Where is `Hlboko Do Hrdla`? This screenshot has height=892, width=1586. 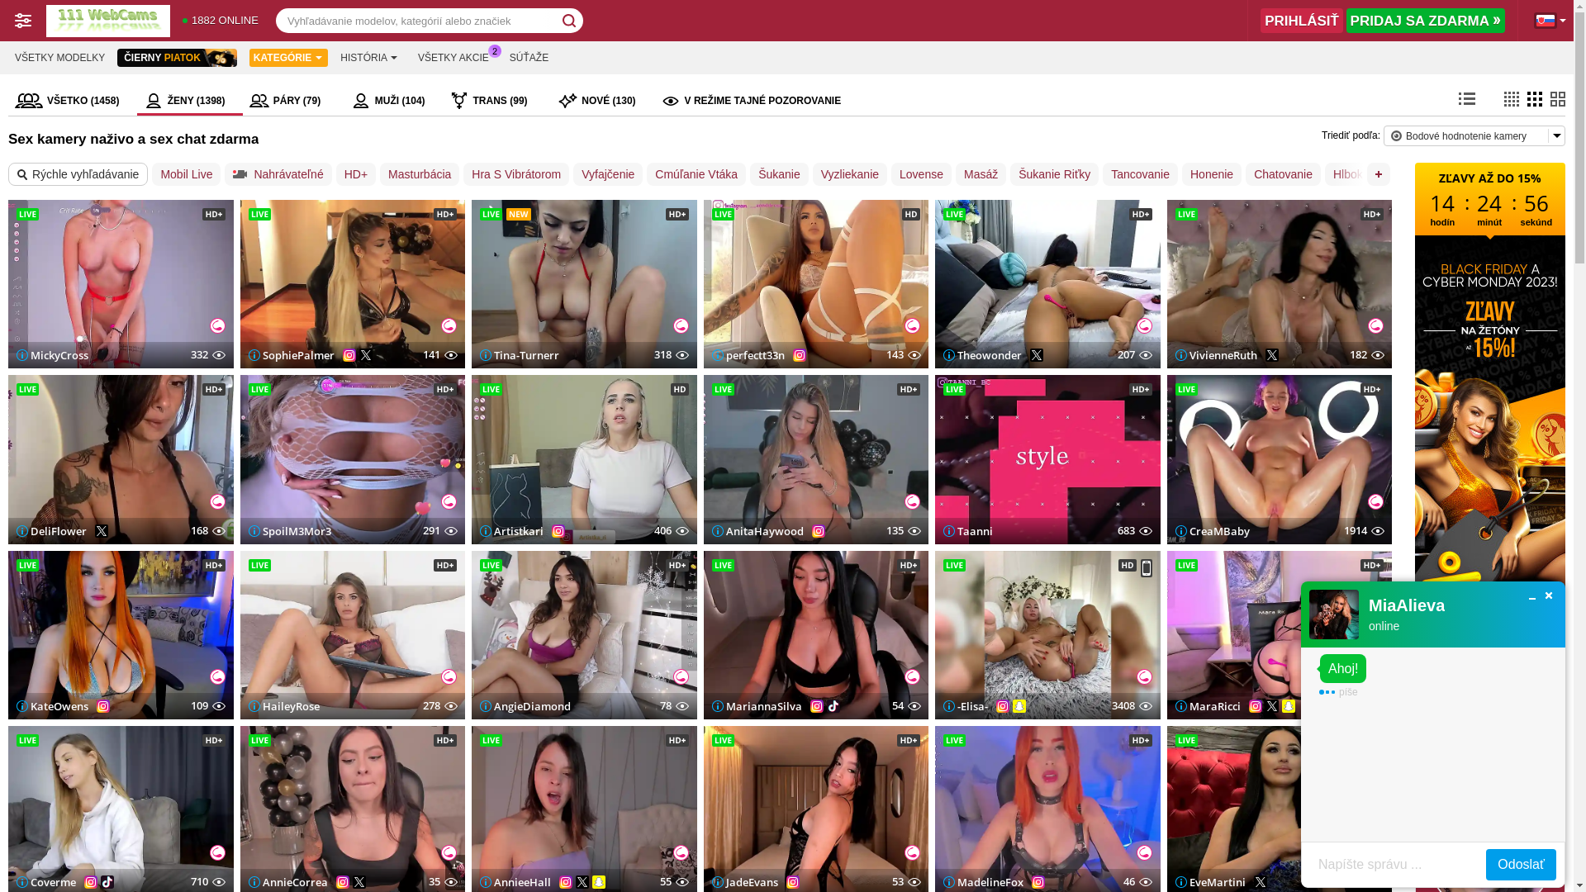 Hlboko Do Hrdla is located at coordinates (1376, 174).